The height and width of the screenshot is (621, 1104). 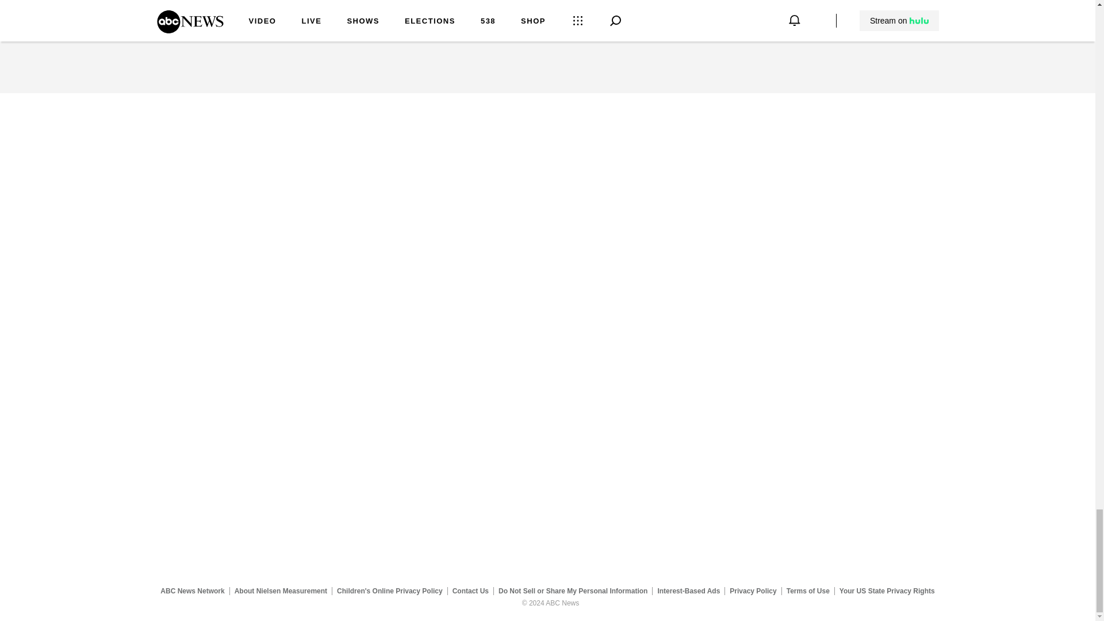 What do you see at coordinates (390, 591) in the screenshot?
I see `Children's Online Privacy Policy` at bounding box center [390, 591].